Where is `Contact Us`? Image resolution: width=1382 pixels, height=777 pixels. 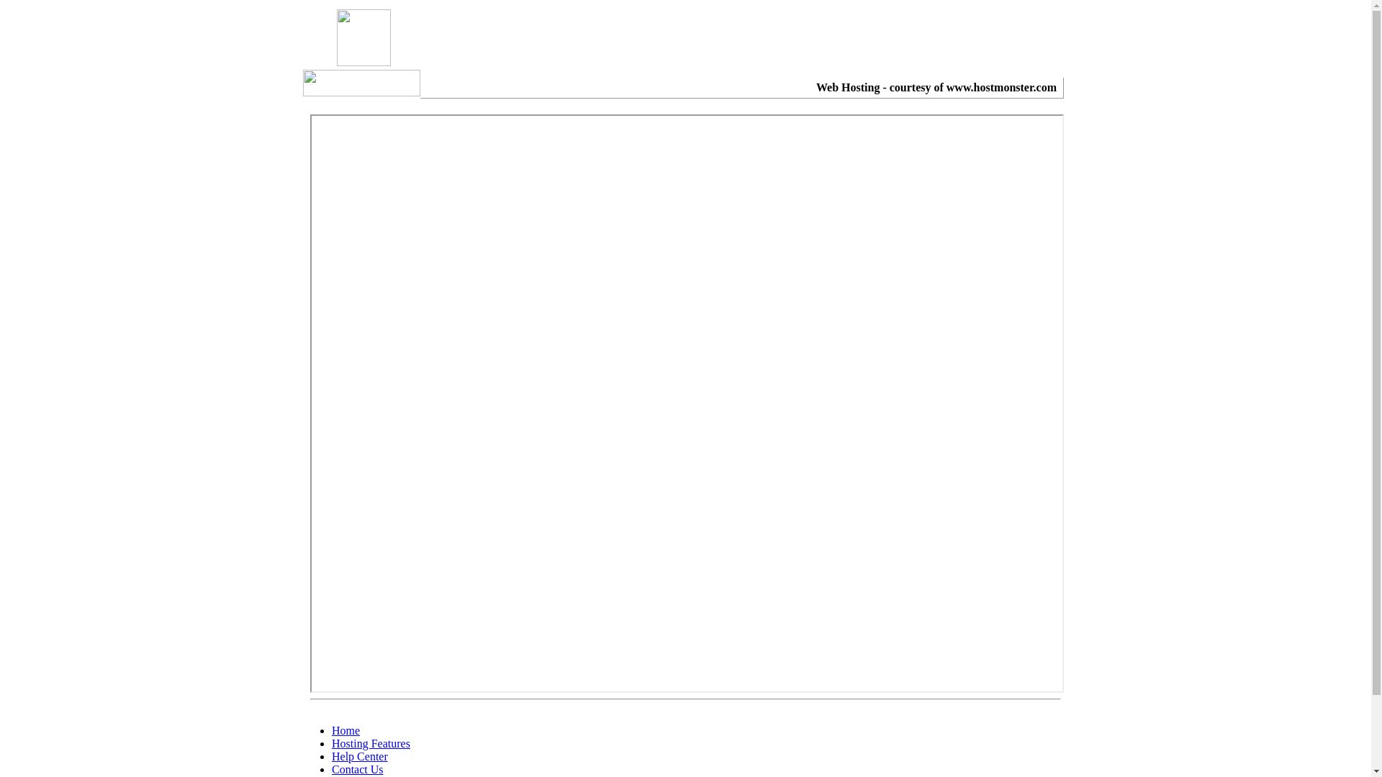 Contact Us is located at coordinates (358, 770).